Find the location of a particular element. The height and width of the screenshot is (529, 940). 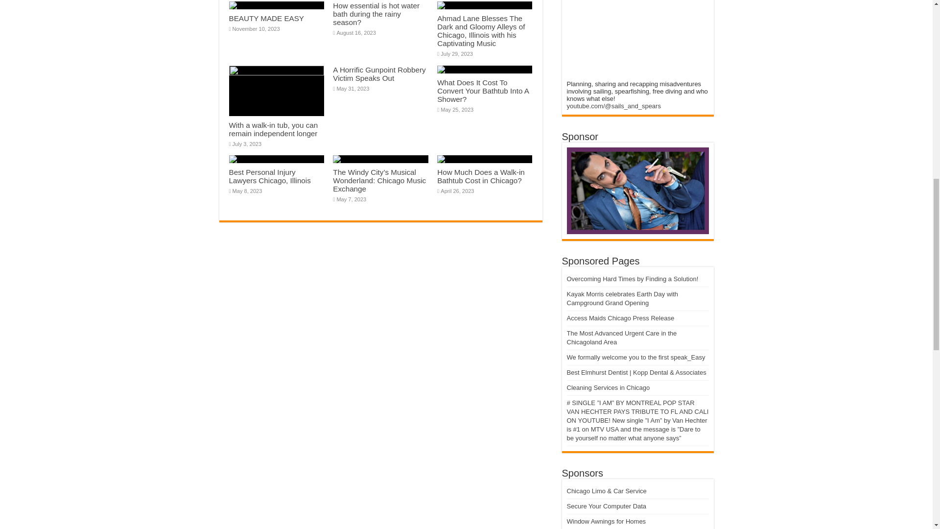

A Horrific Gunpoint Robbery Victim Speaks Out is located at coordinates (379, 73).